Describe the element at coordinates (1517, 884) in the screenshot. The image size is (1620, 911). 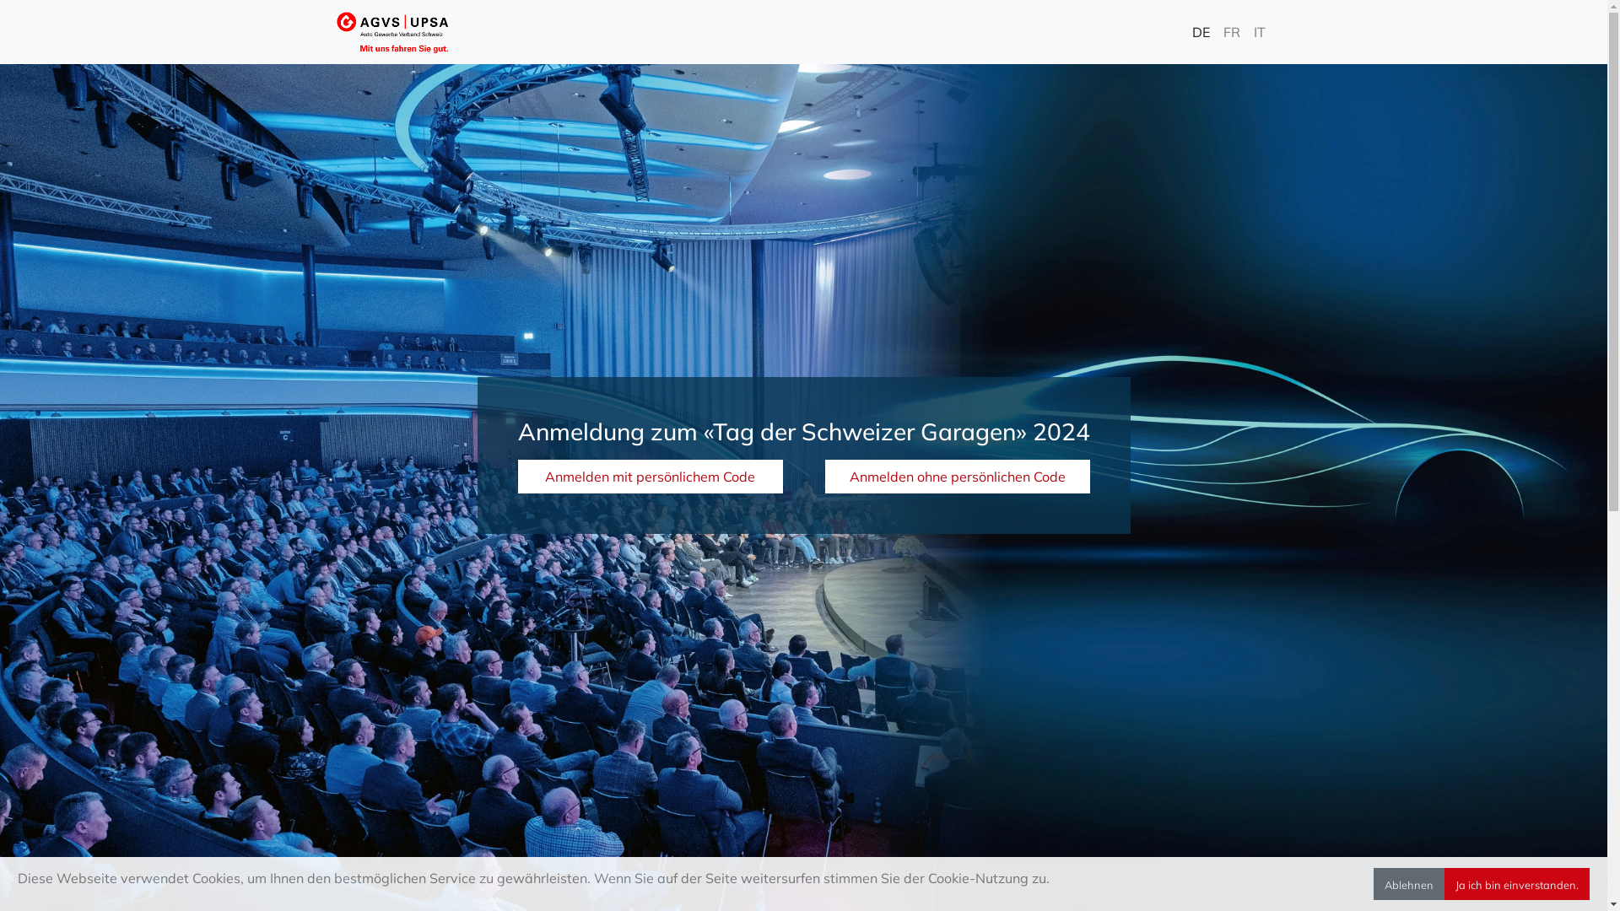
I see `Ja ich bin einverstanden.` at that location.